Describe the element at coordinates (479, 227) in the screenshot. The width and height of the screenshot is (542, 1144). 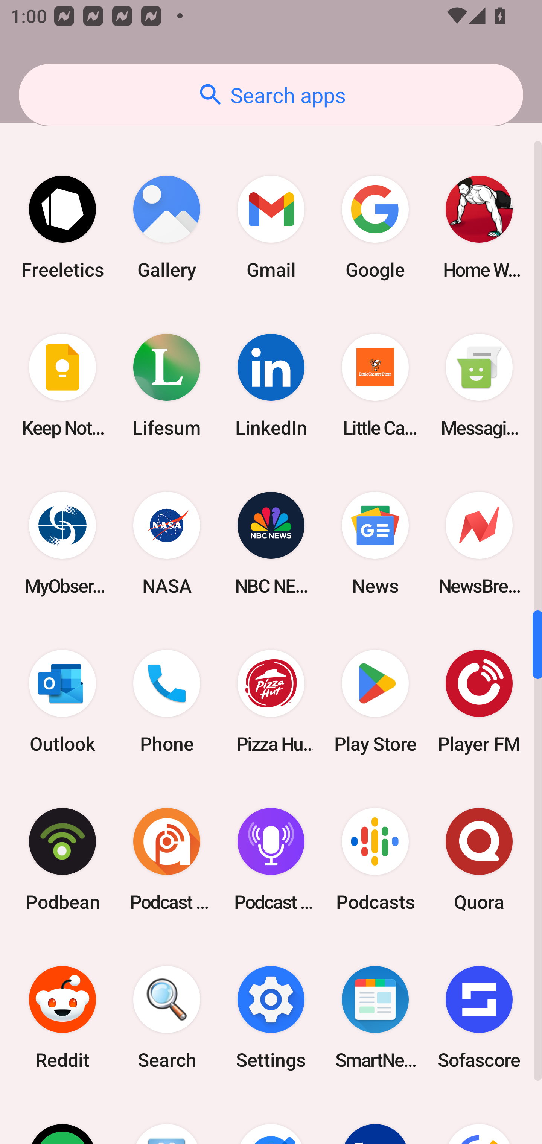
I see `Home Workout` at that location.